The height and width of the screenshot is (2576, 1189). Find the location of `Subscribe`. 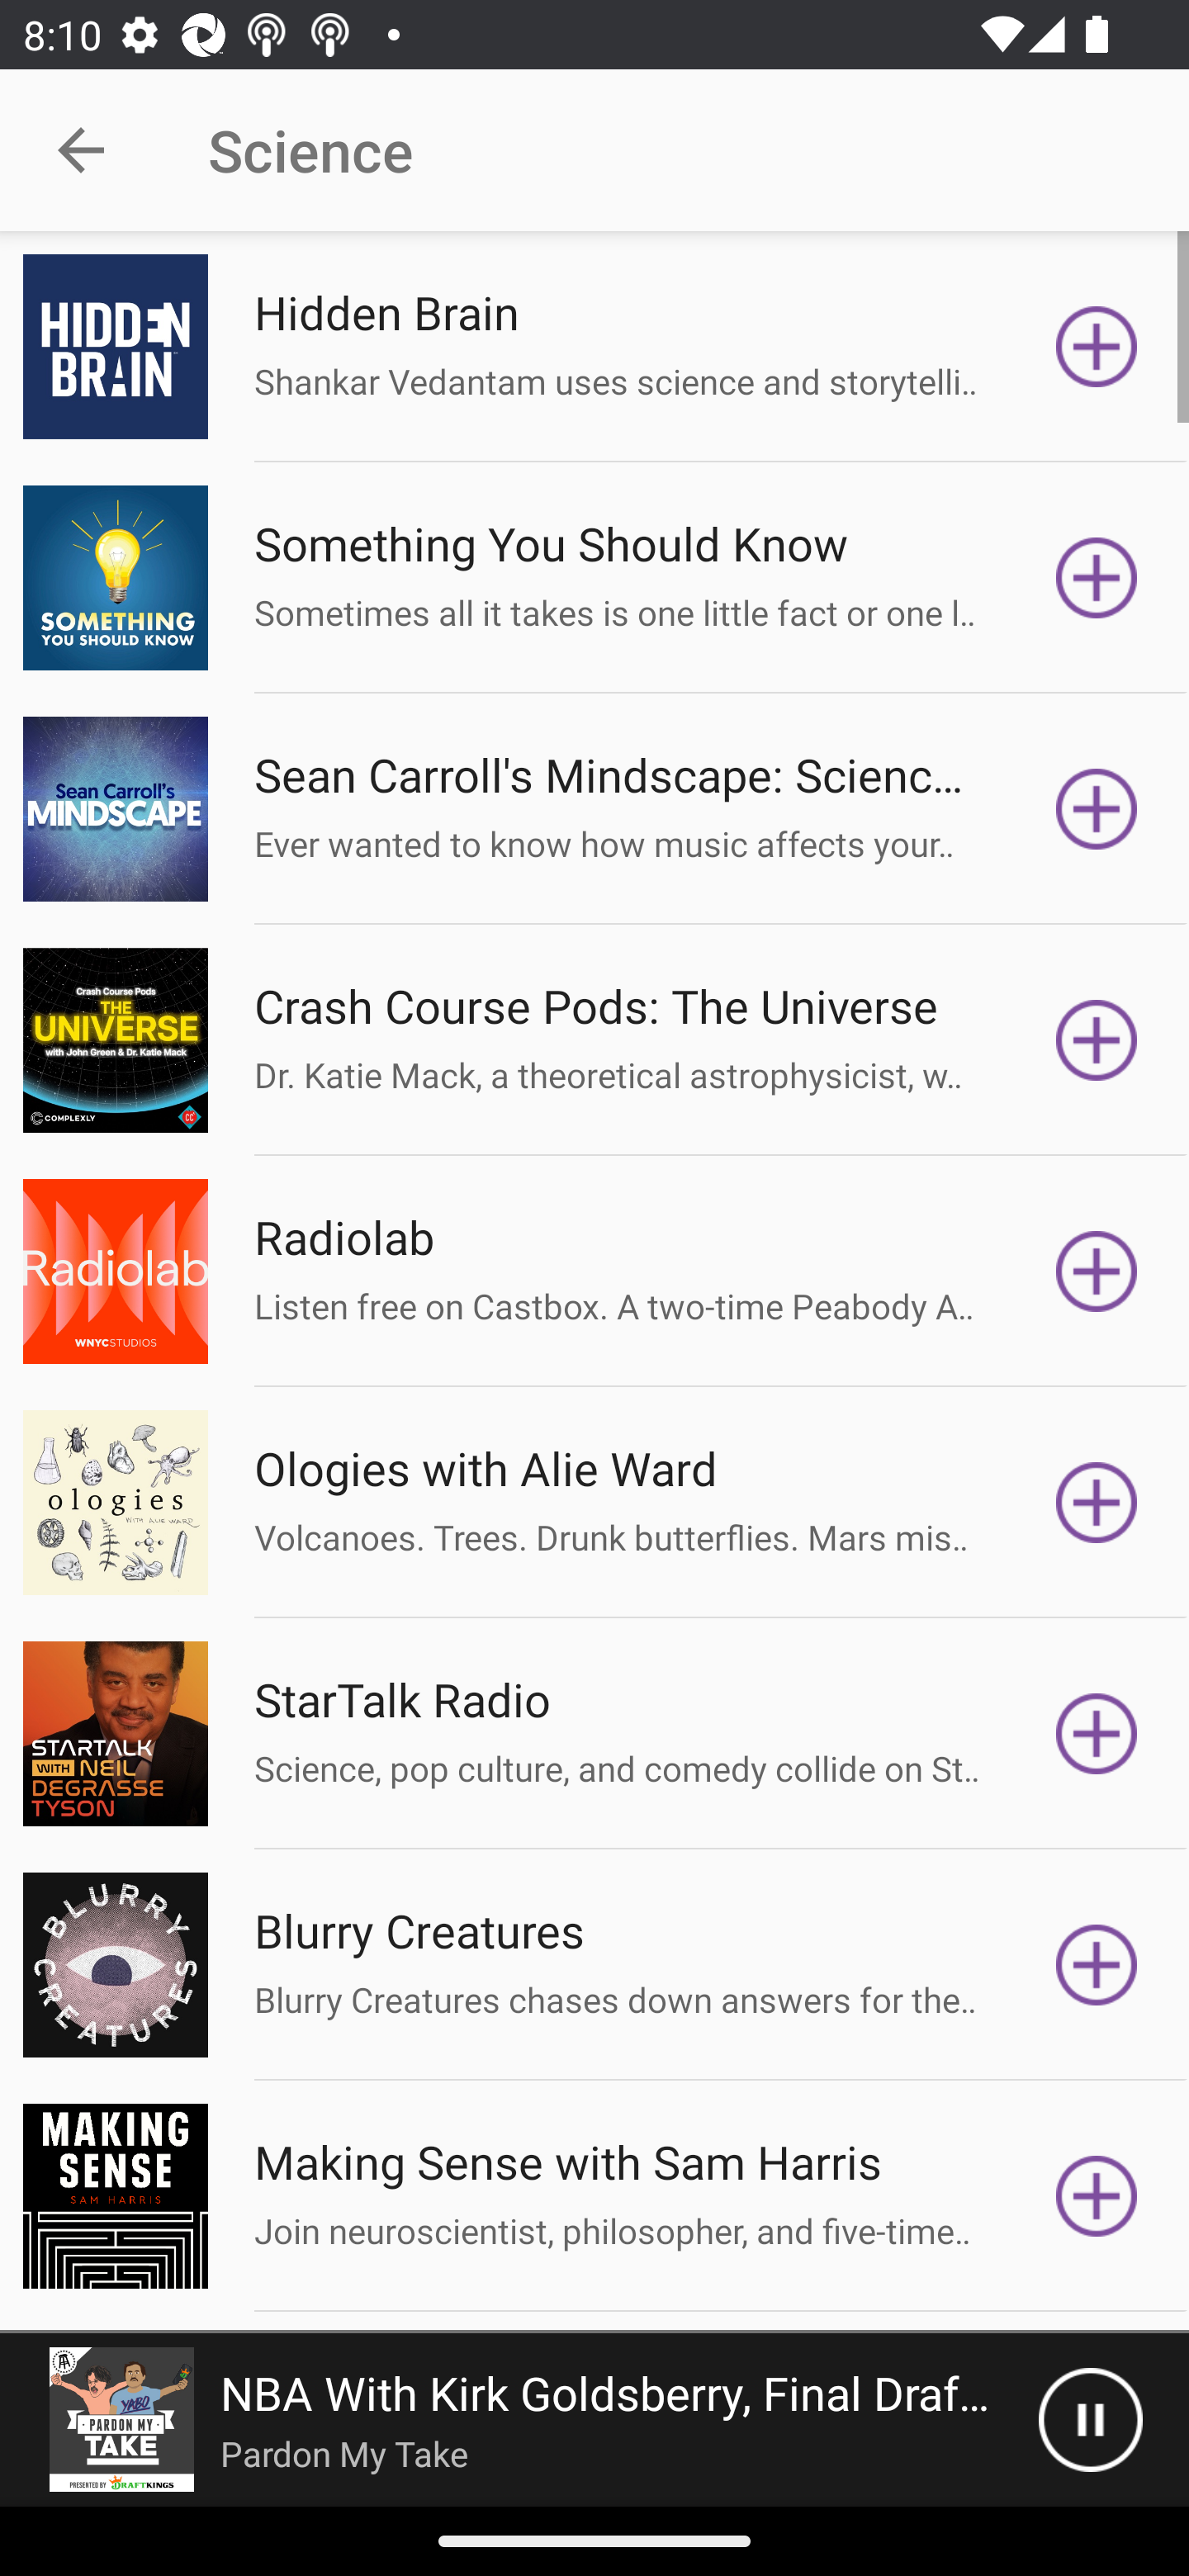

Subscribe is located at coordinates (1097, 2196).